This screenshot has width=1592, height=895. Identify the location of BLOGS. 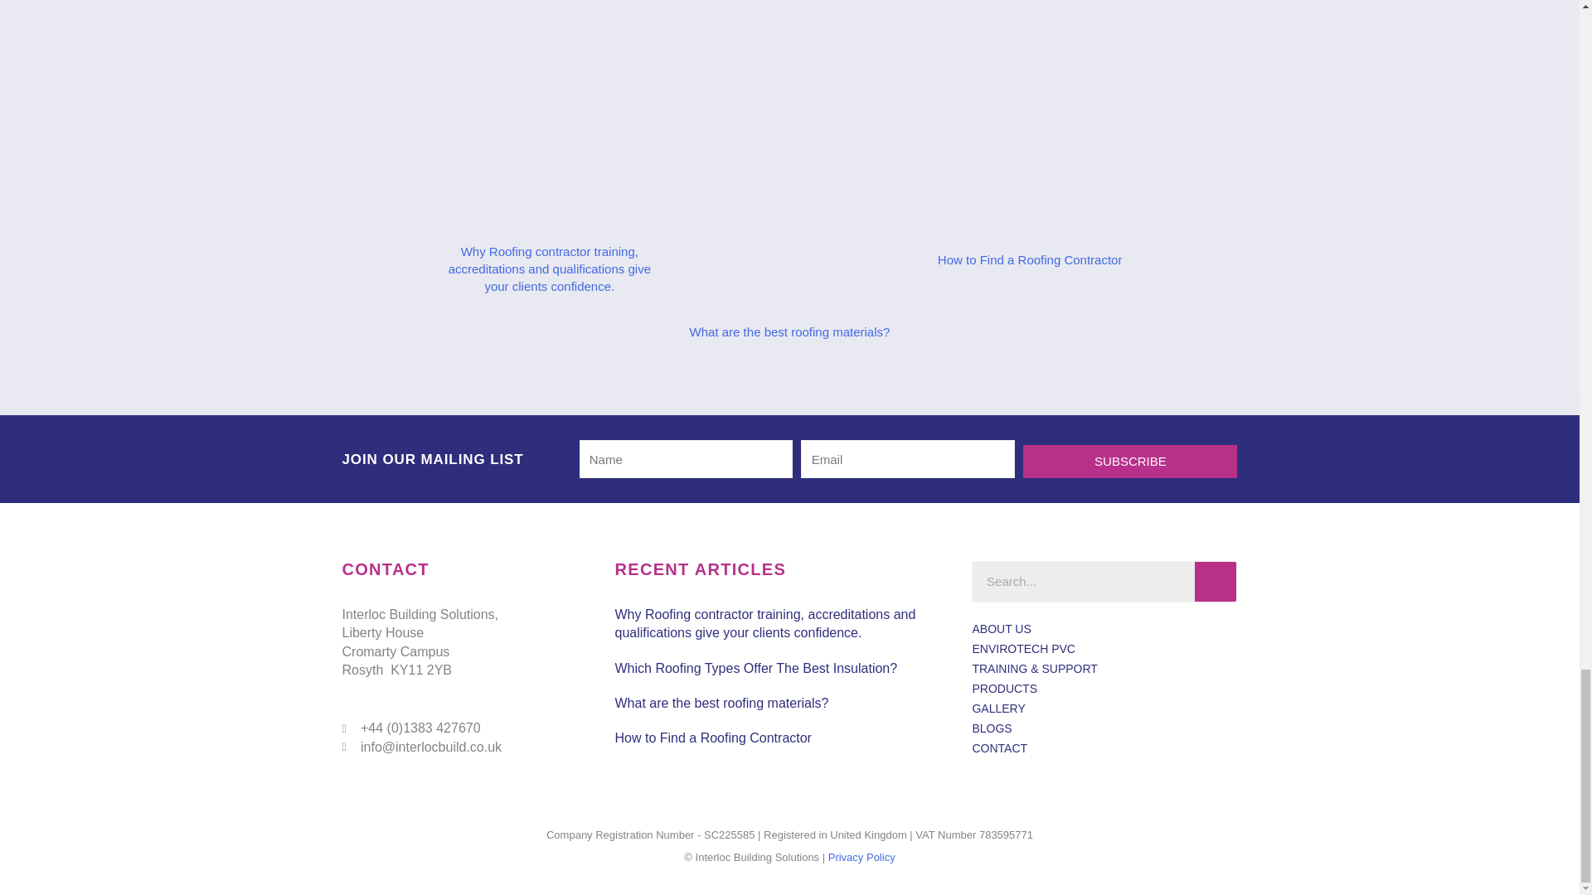
(1104, 728).